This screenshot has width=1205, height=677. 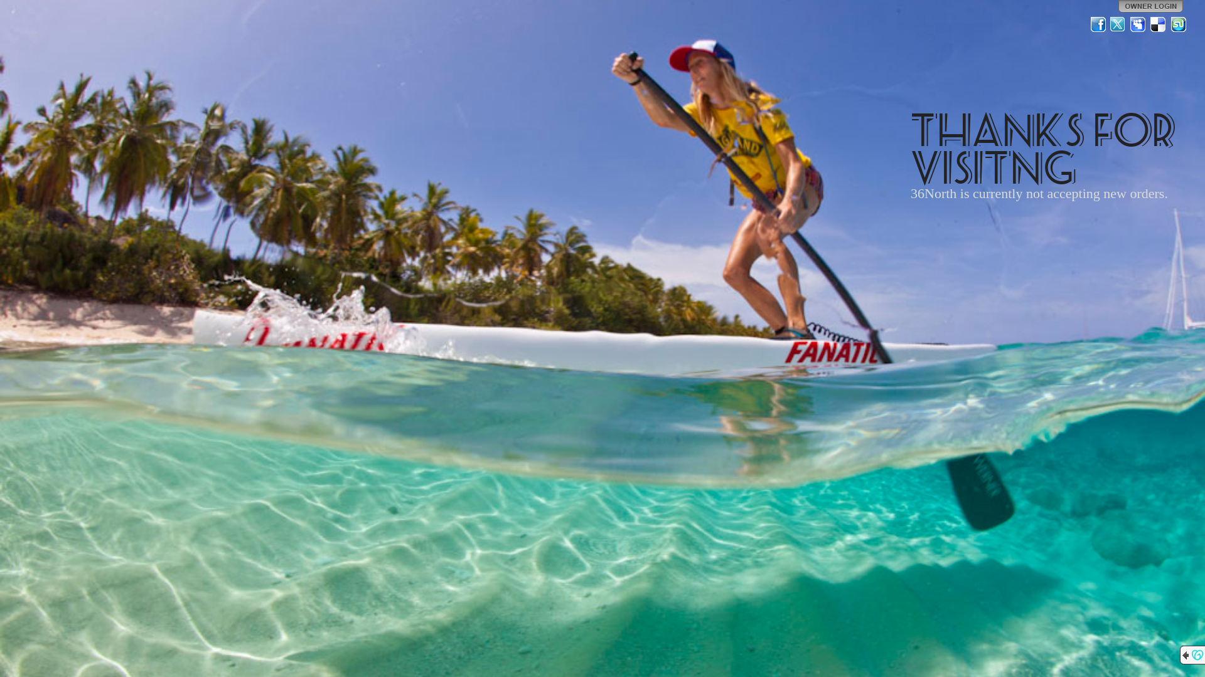 What do you see at coordinates (1179, 24) in the screenshot?
I see `StumbleUpon` at bounding box center [1179, 24].